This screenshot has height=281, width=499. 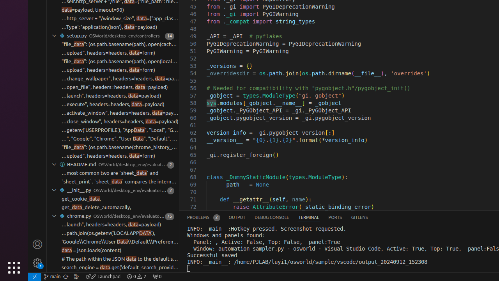 What do you see at coordinates (108, 233) in the screenshot?
I see `…path.join(os.getenv('LOCALAPPDATA'),` at bounding box center [108, 233].